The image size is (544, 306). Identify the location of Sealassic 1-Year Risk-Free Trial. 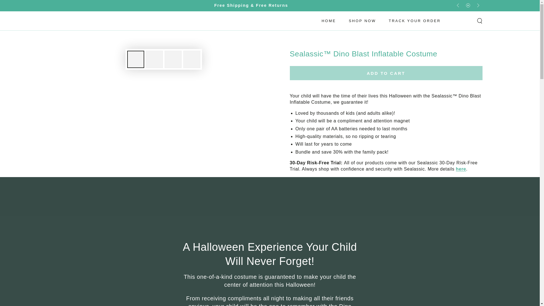
(461, 169).